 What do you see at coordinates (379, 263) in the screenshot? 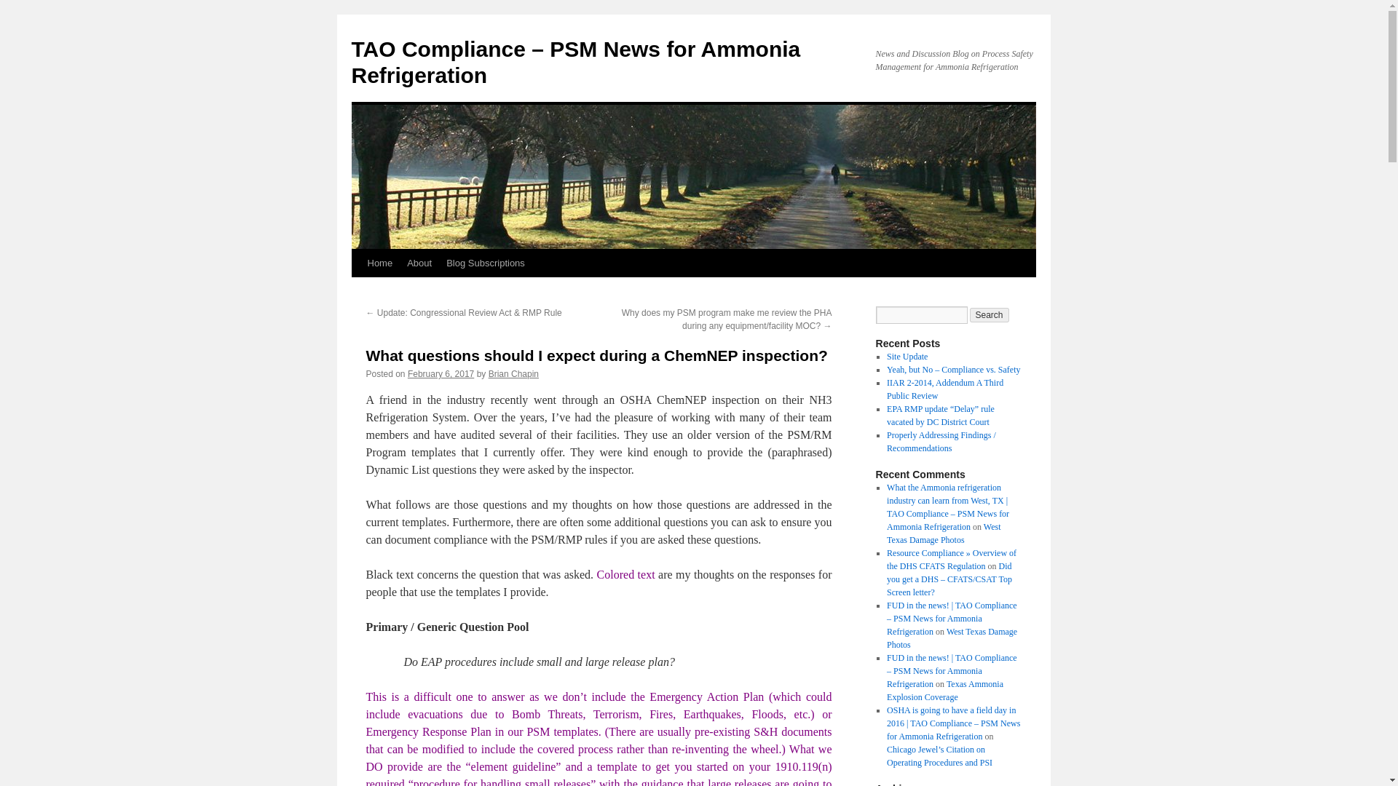
I see `Home` at bounding box center [379, 263].